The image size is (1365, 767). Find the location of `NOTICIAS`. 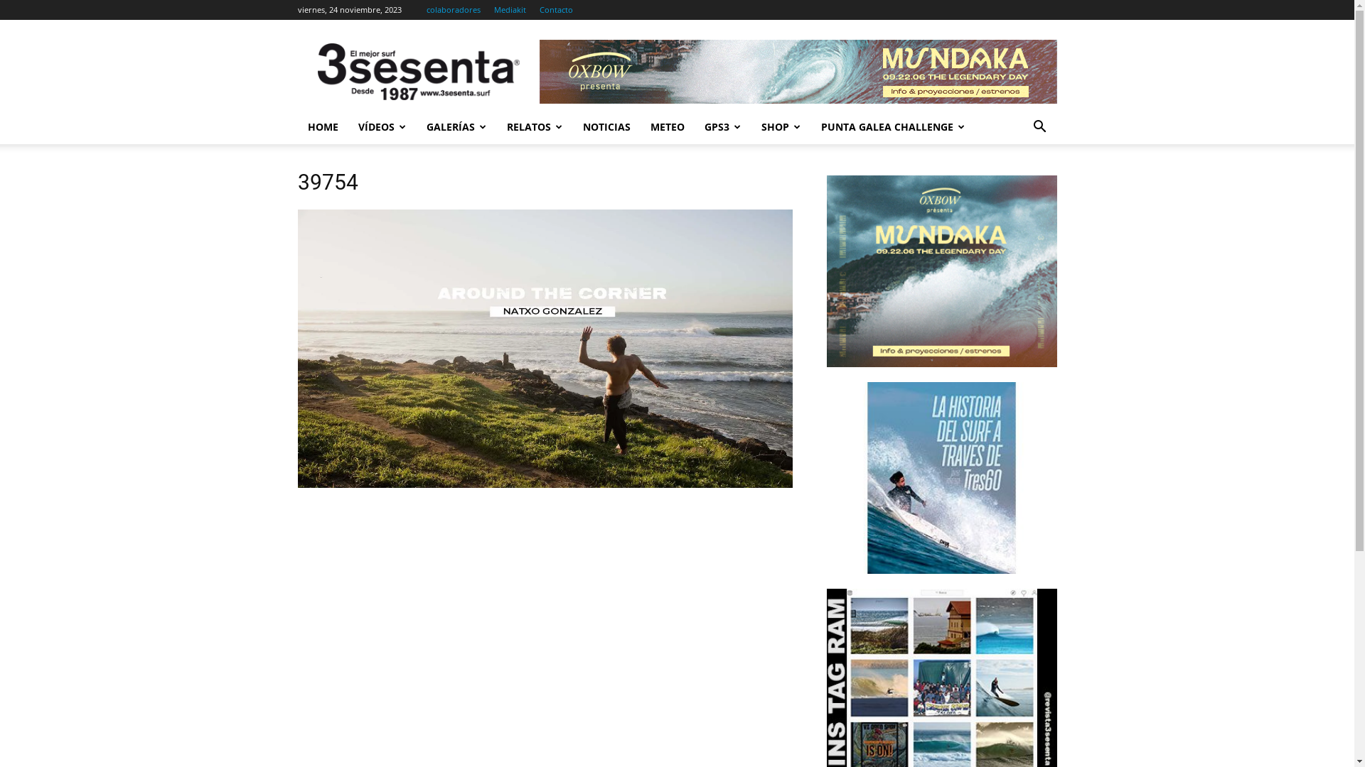

NOTICIAS is located at coordinates (607, 127).